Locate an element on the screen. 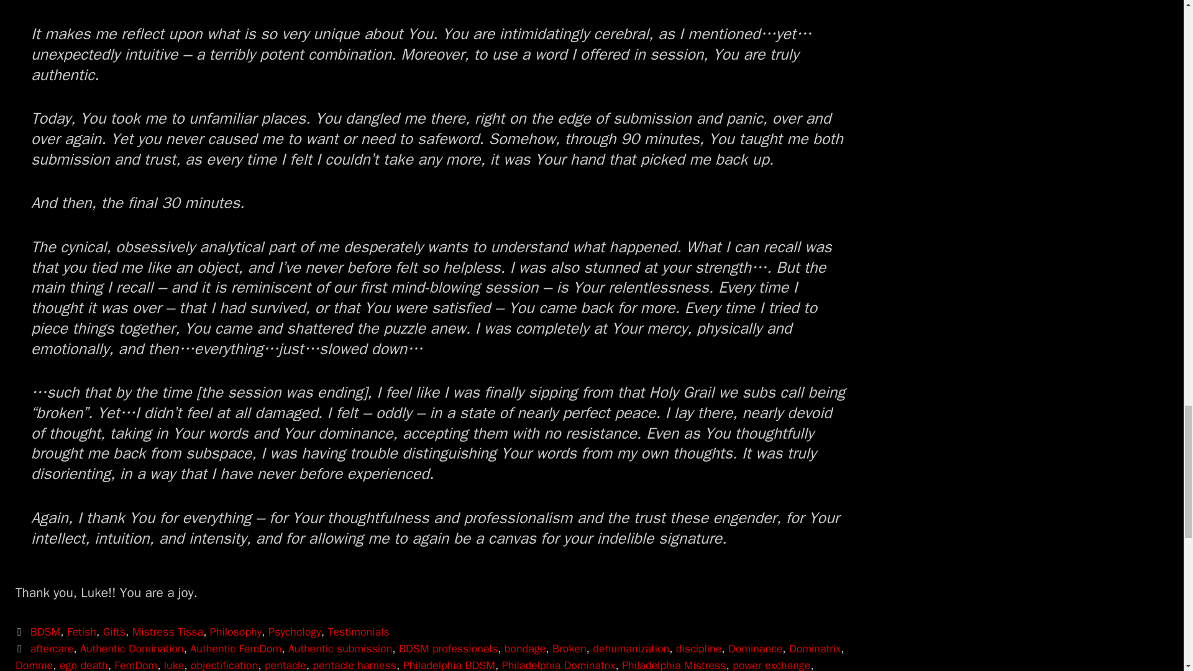 This screenshot has width=1193, height=671. FemDom is located at coordinates (135, 665).